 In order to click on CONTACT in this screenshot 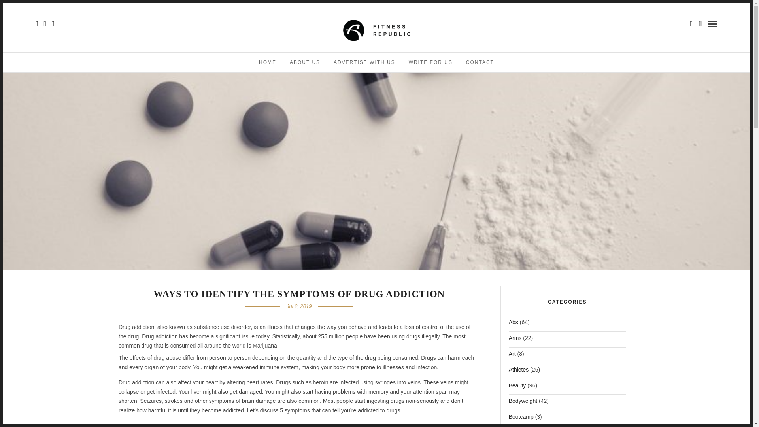, I will do `click(480, 62)`.